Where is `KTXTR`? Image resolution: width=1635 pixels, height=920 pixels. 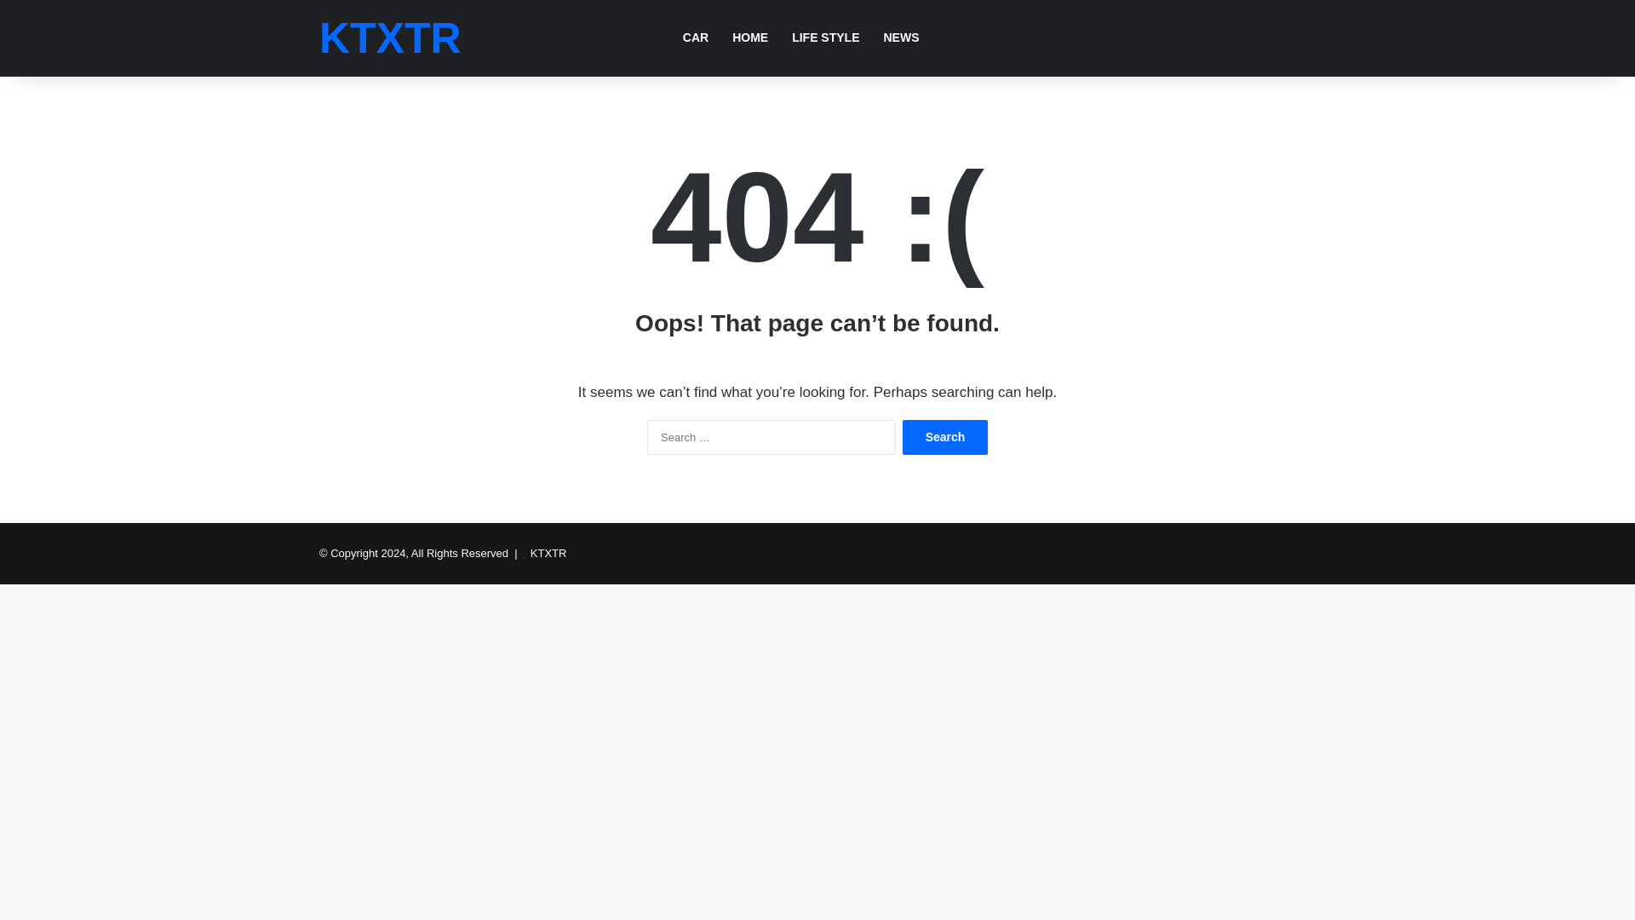
KTXTR is located at coordinates (548, 552).